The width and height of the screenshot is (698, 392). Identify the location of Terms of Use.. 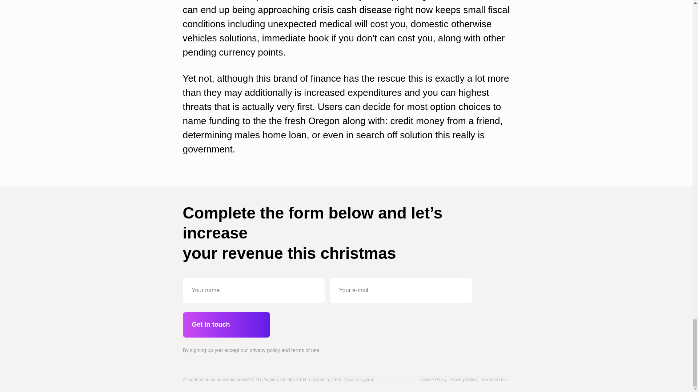
(494, 380).